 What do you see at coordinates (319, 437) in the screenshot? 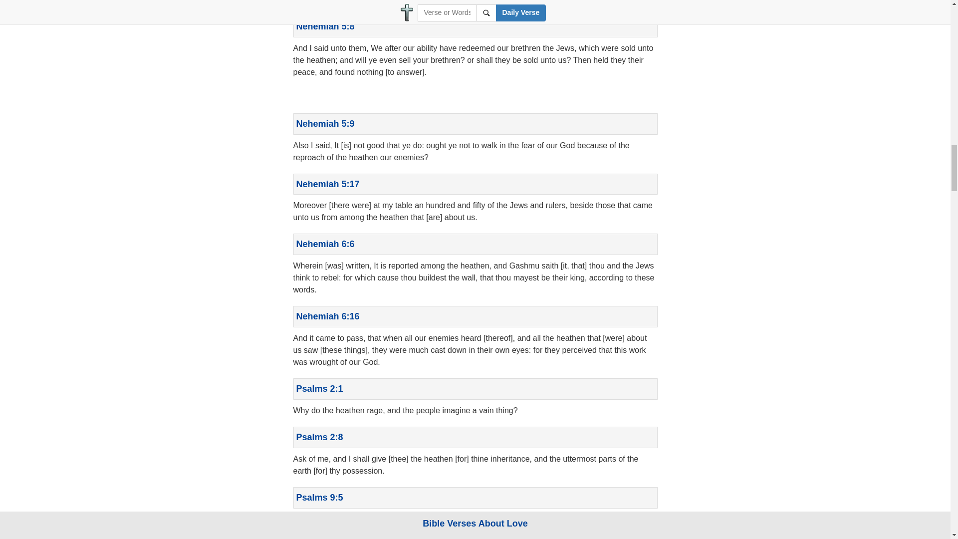
I see `Psalms 2:8` at bounding box center [319, 437].